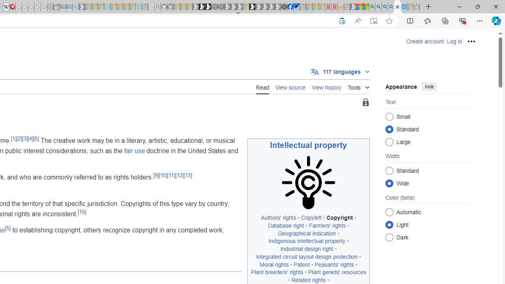 This screenshot has height=284, width=505. I want to click on [3], so click(25, 138).